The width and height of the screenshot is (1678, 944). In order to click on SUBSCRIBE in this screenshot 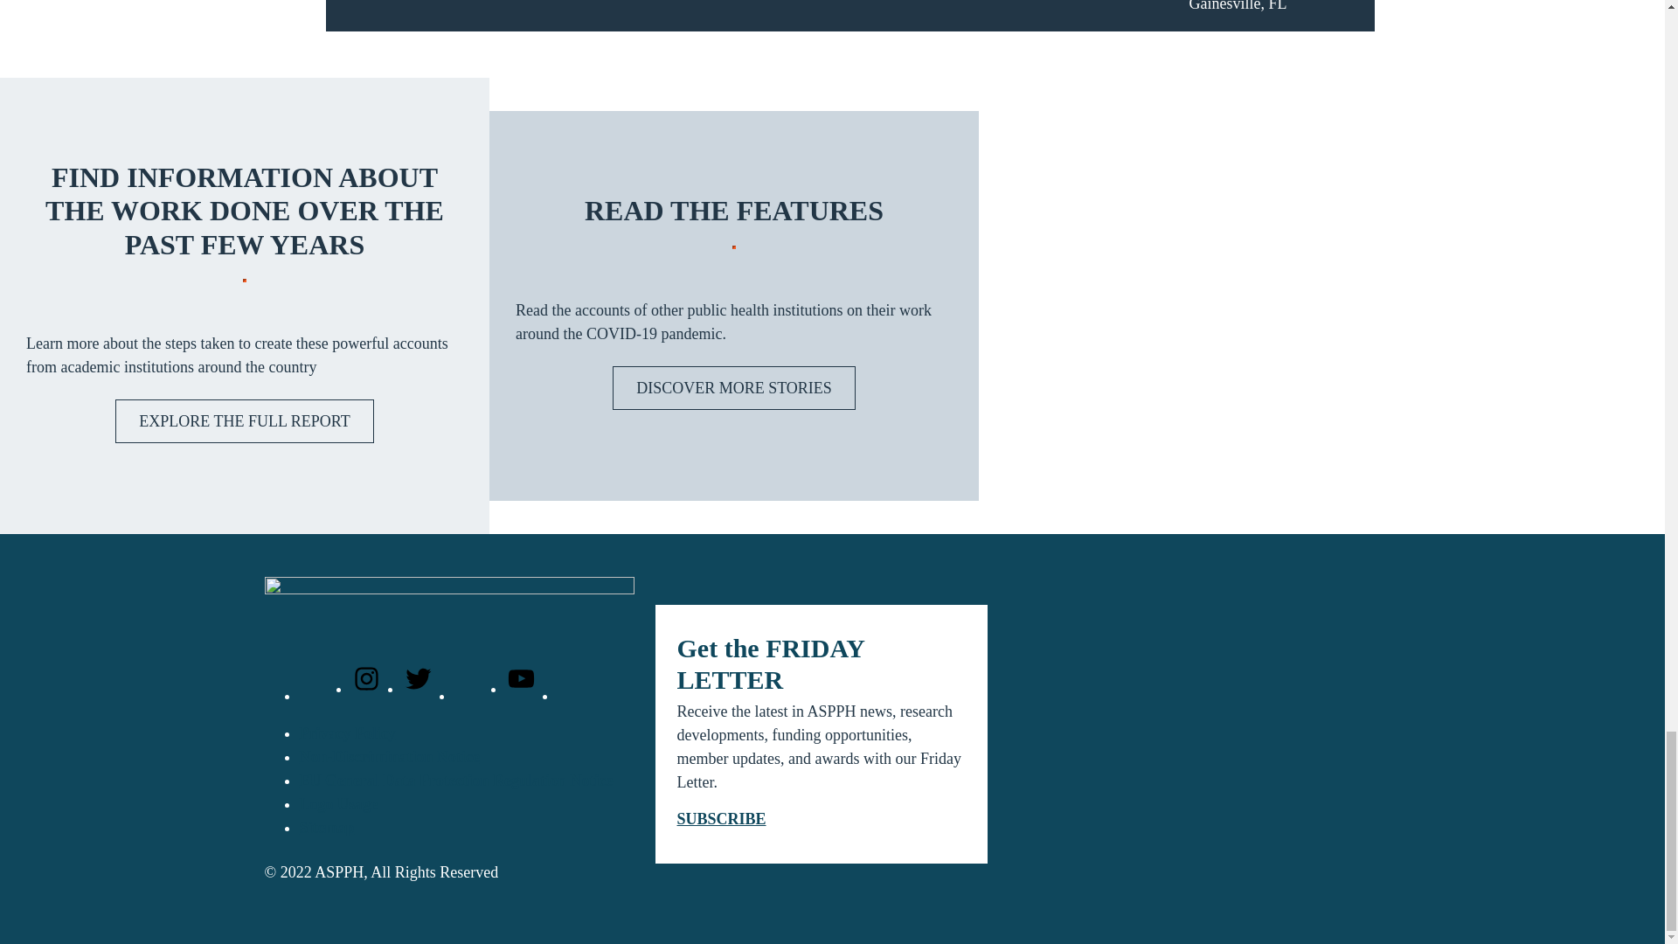, I will do `click(720, 818)`.